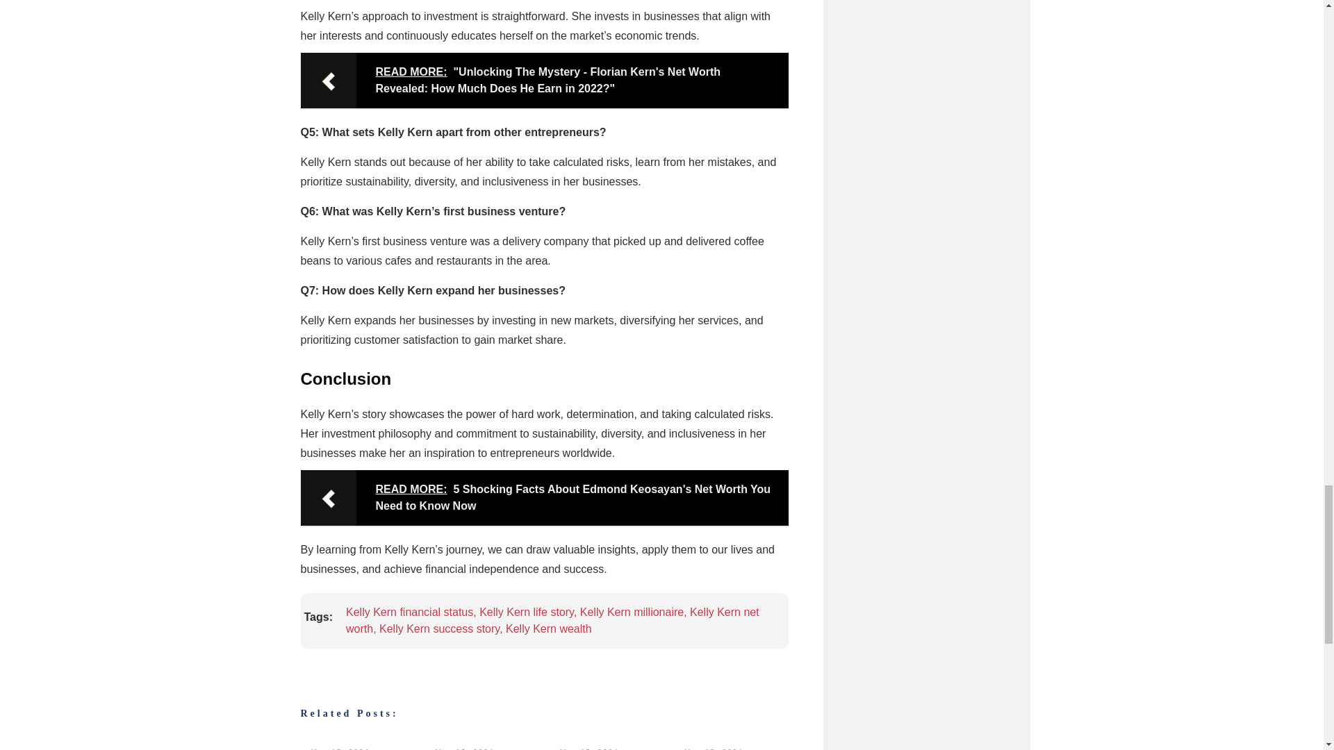 The height and width of the screenshot is (750, 1334). What do you see at coordinates (549, 628) in the screenshot?
I see `Kelly Kern wealth` at bounding box center [549, 628].